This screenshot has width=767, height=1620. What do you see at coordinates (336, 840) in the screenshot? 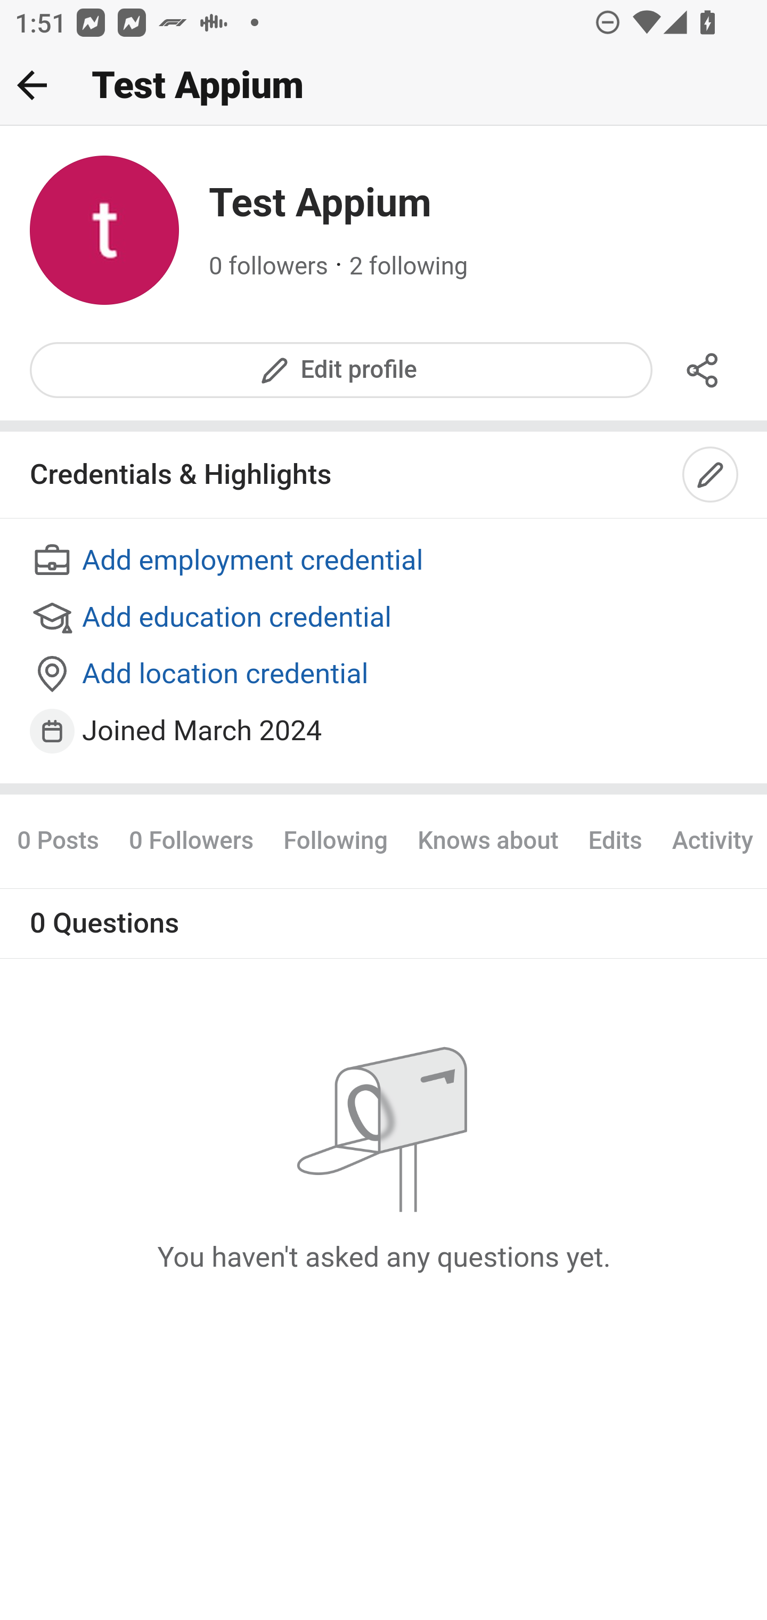
I see `Following` at bounding box center [336, 840].